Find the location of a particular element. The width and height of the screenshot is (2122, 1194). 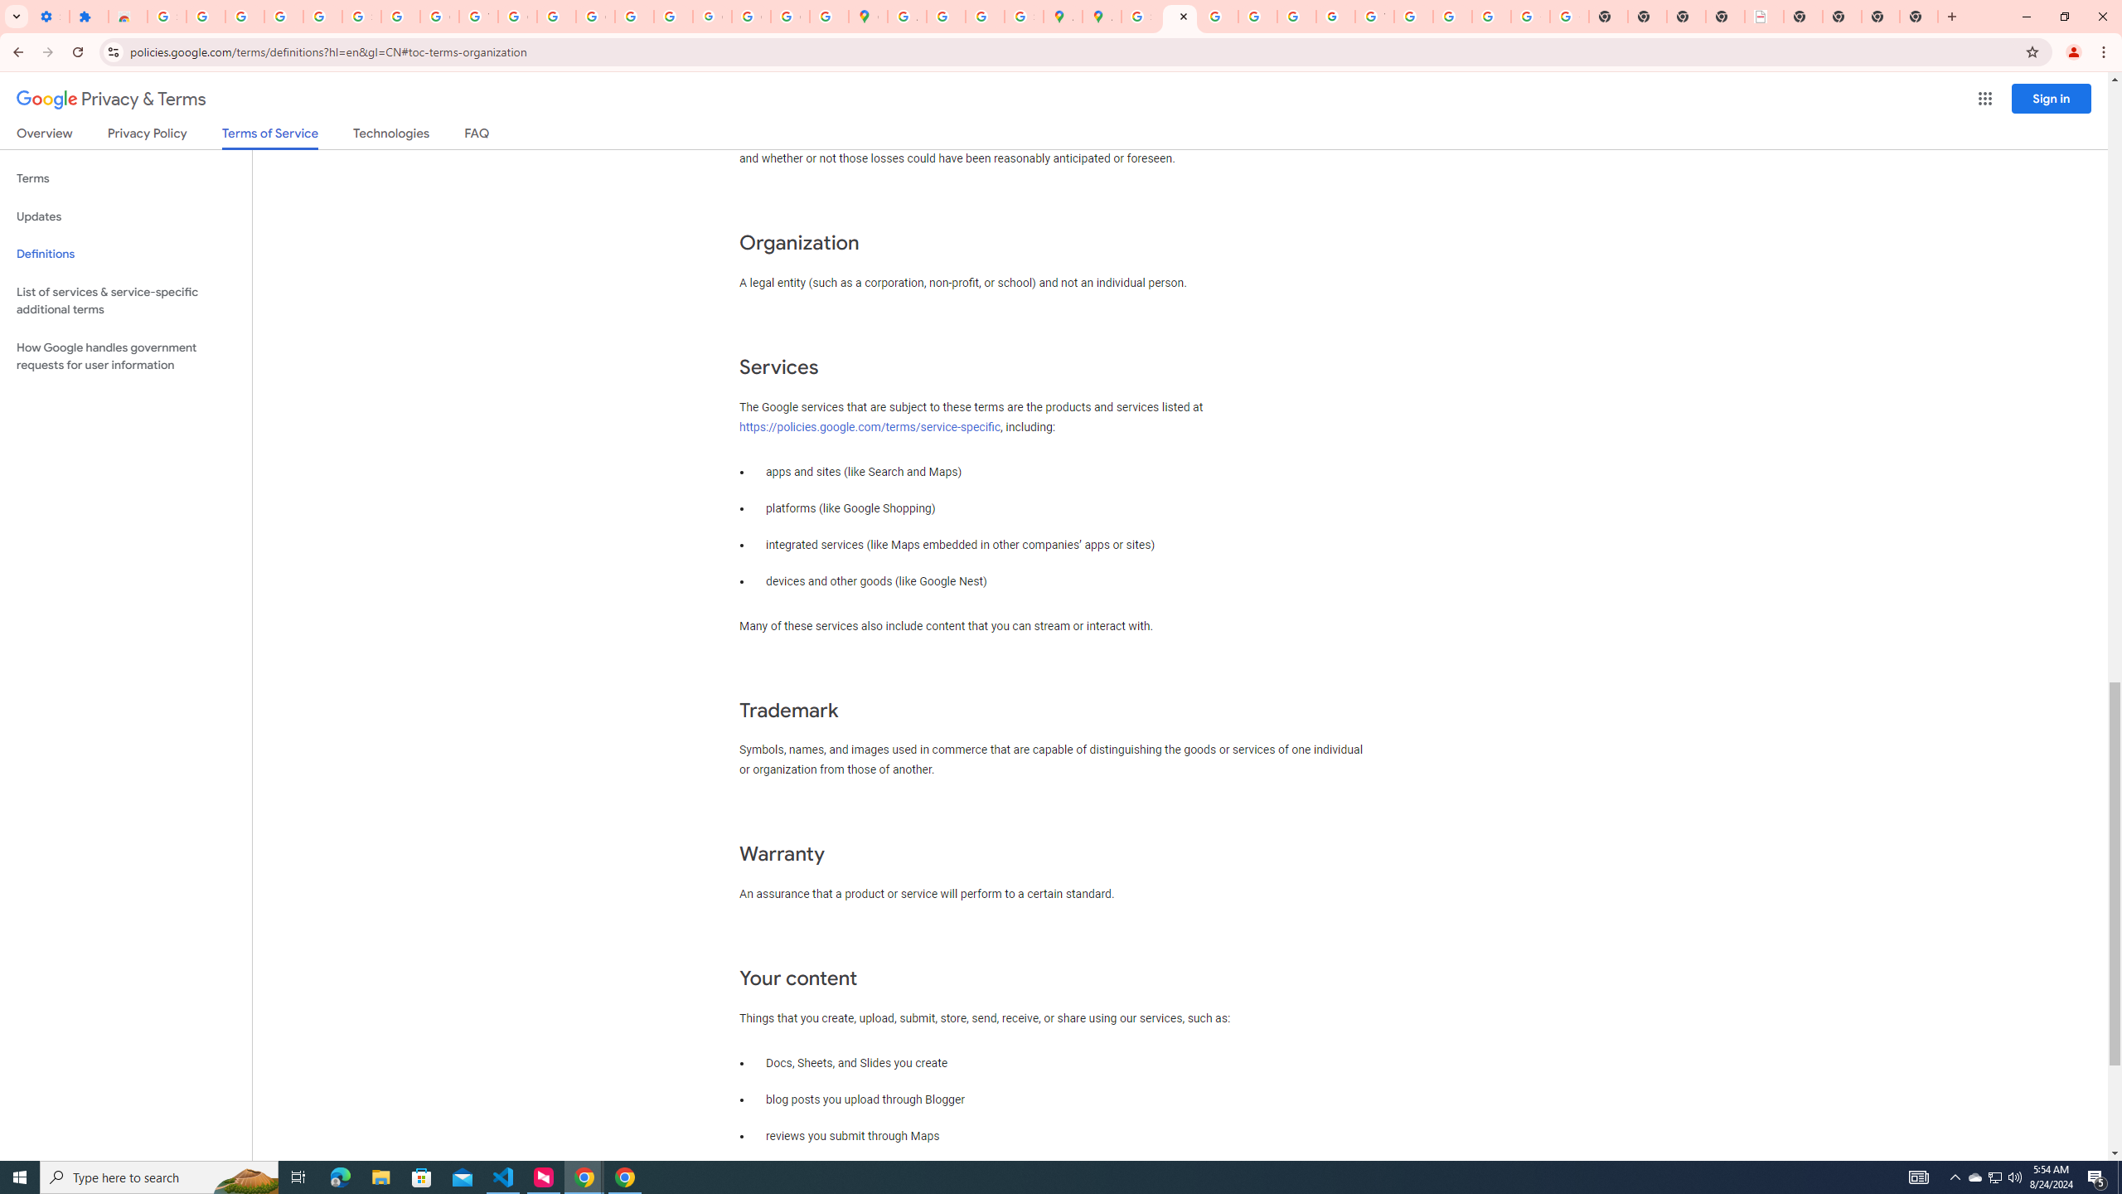

Google Account is located at coordinates (440, 17).